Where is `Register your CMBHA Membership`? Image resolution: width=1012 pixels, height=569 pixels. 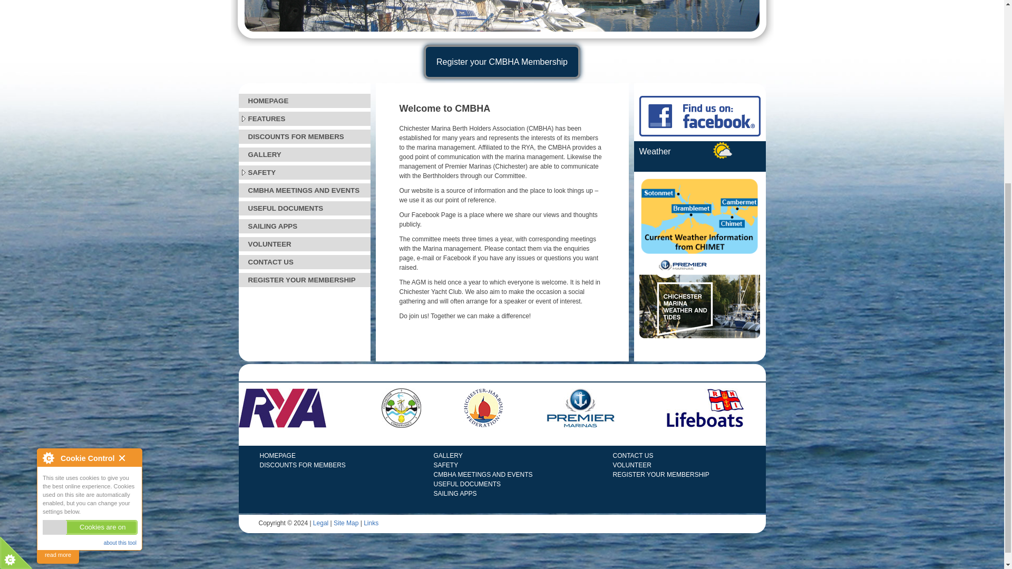
Register your CMBHA Membership is located at coordinates (502, 62).